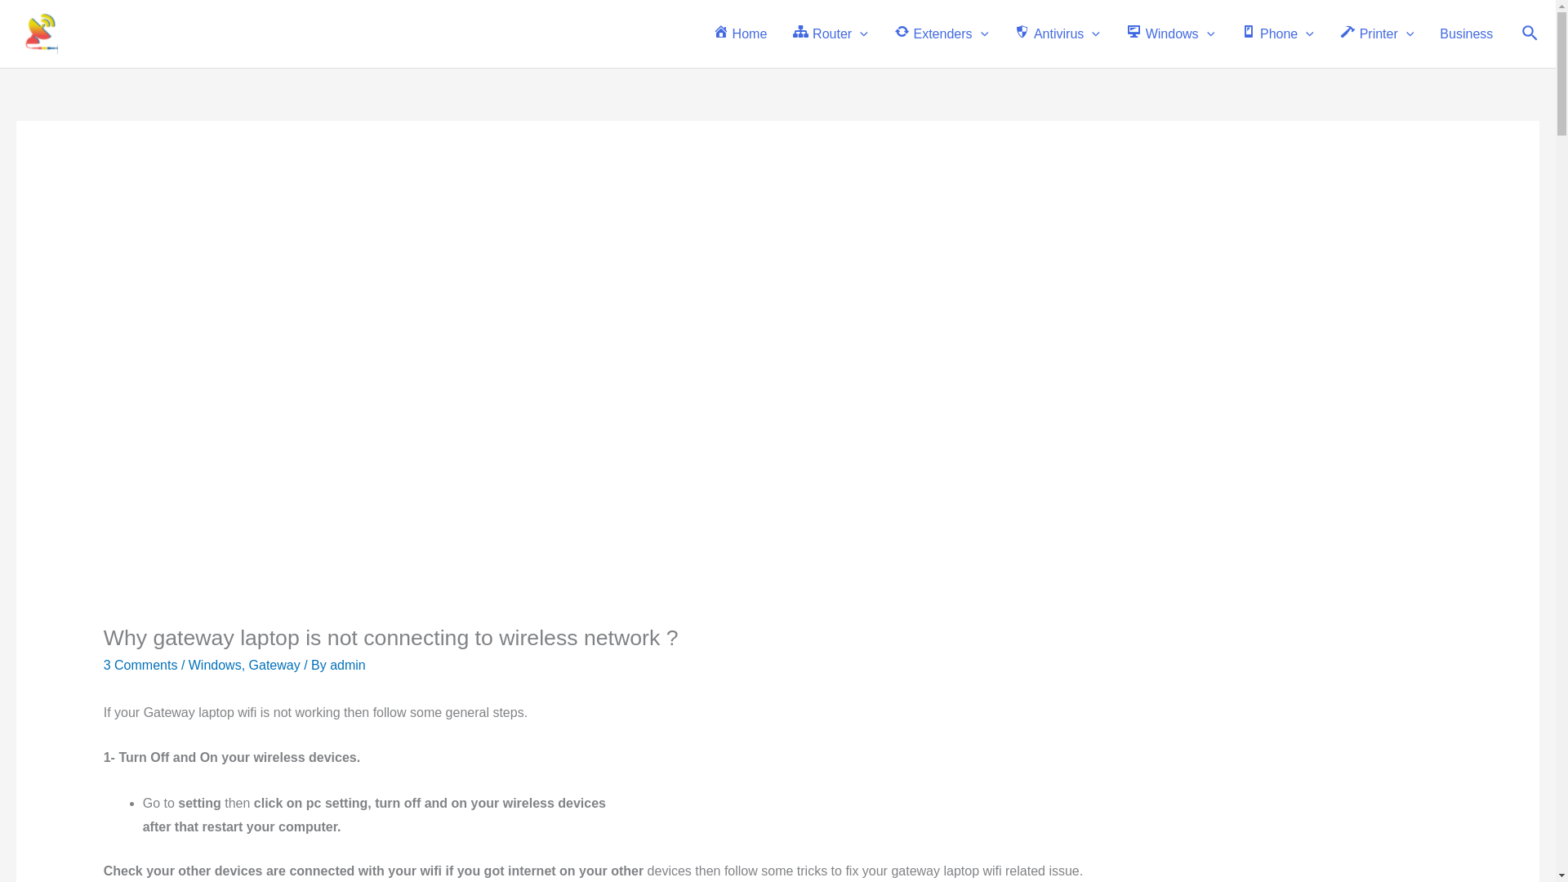 The image size is (1568, 882). What do you see at coordinates (1057, 33) in the screenshot?
I see `Antivirus` at bounding box center [1057, 33].